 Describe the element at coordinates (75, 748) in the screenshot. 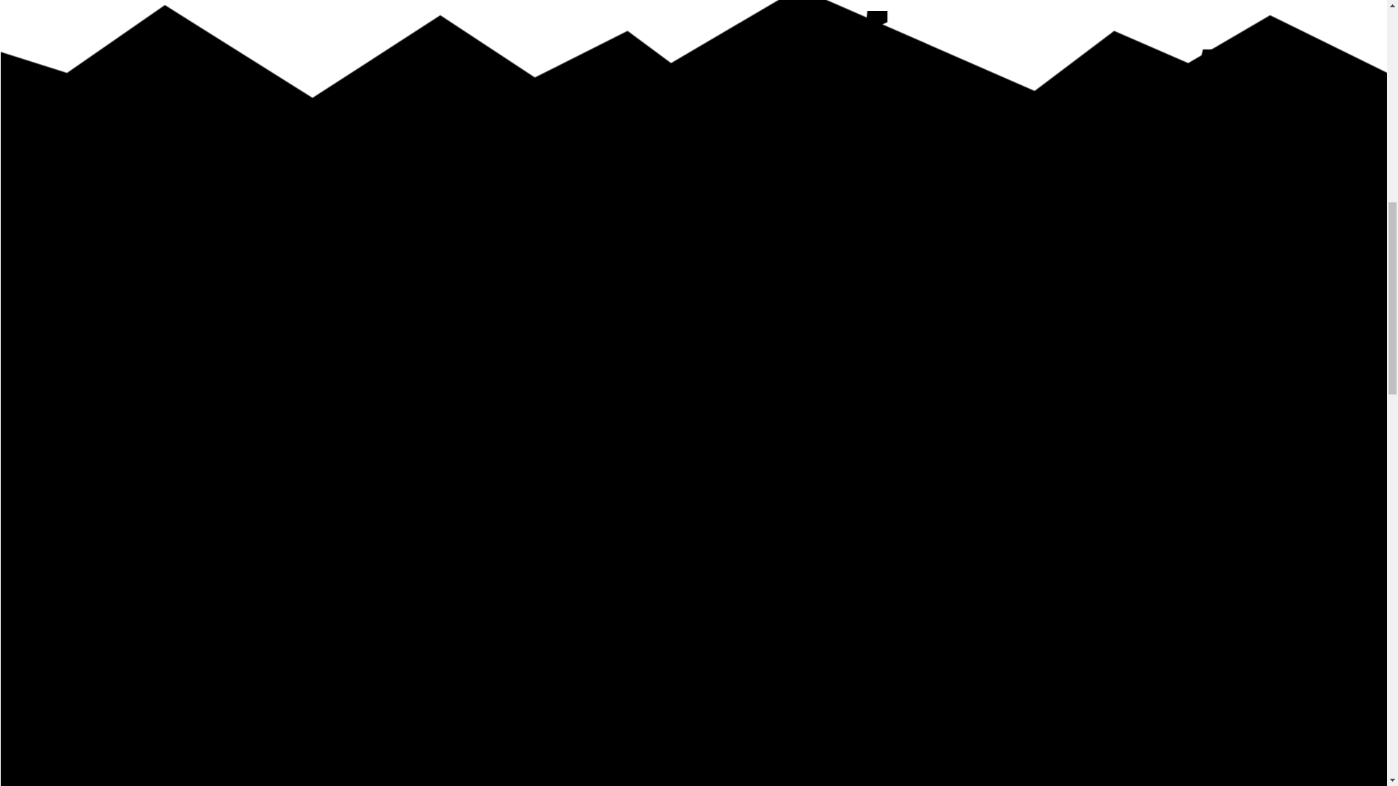

I see `Explore Videography services` at that location.